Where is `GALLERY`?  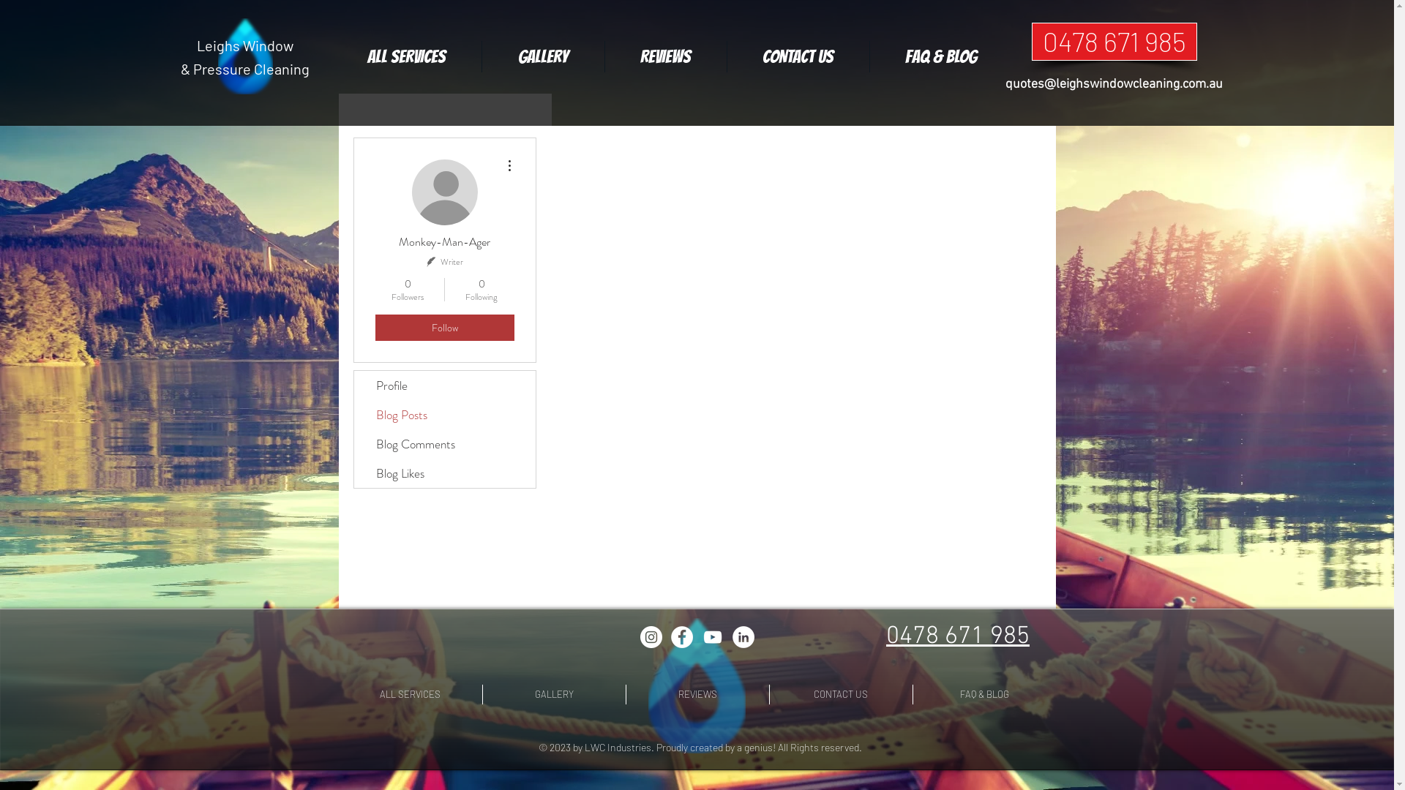 GALLERY is located at coordinates (555, 695).